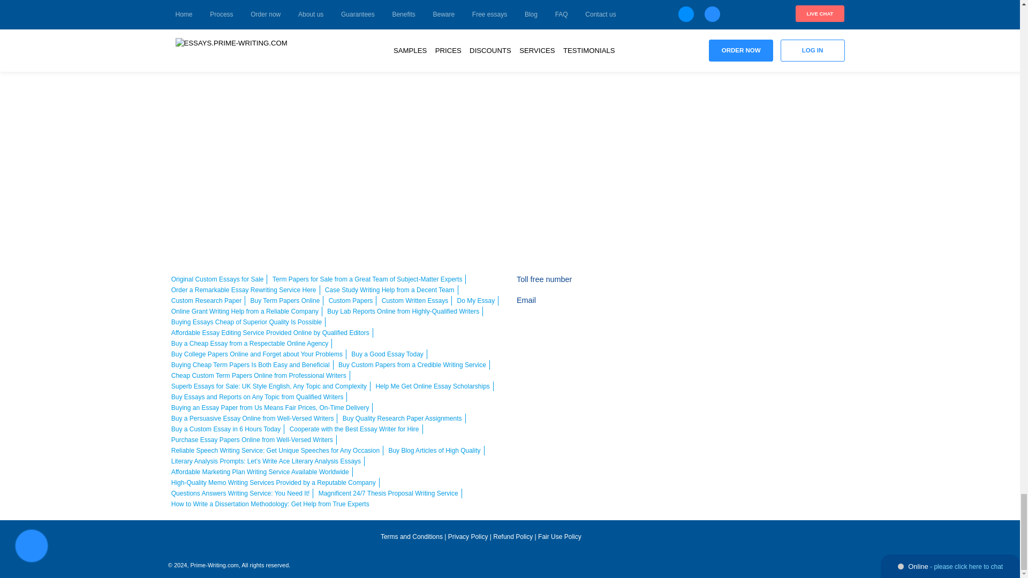  I want to click on essays.prime-writing.com, so click(481, 561).